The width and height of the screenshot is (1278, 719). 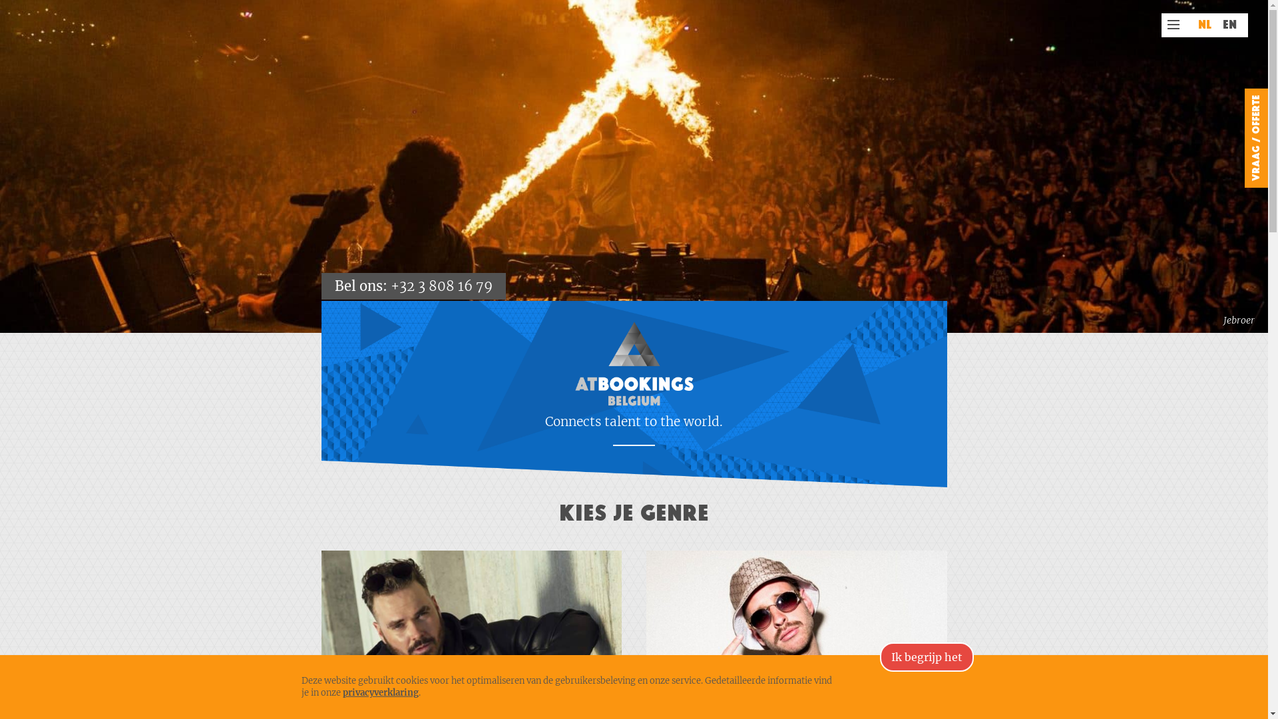 What do you see at coordinates (380, 692) in the screenshot?
I see `privacyverklaring` at bounding box center [380, 692].